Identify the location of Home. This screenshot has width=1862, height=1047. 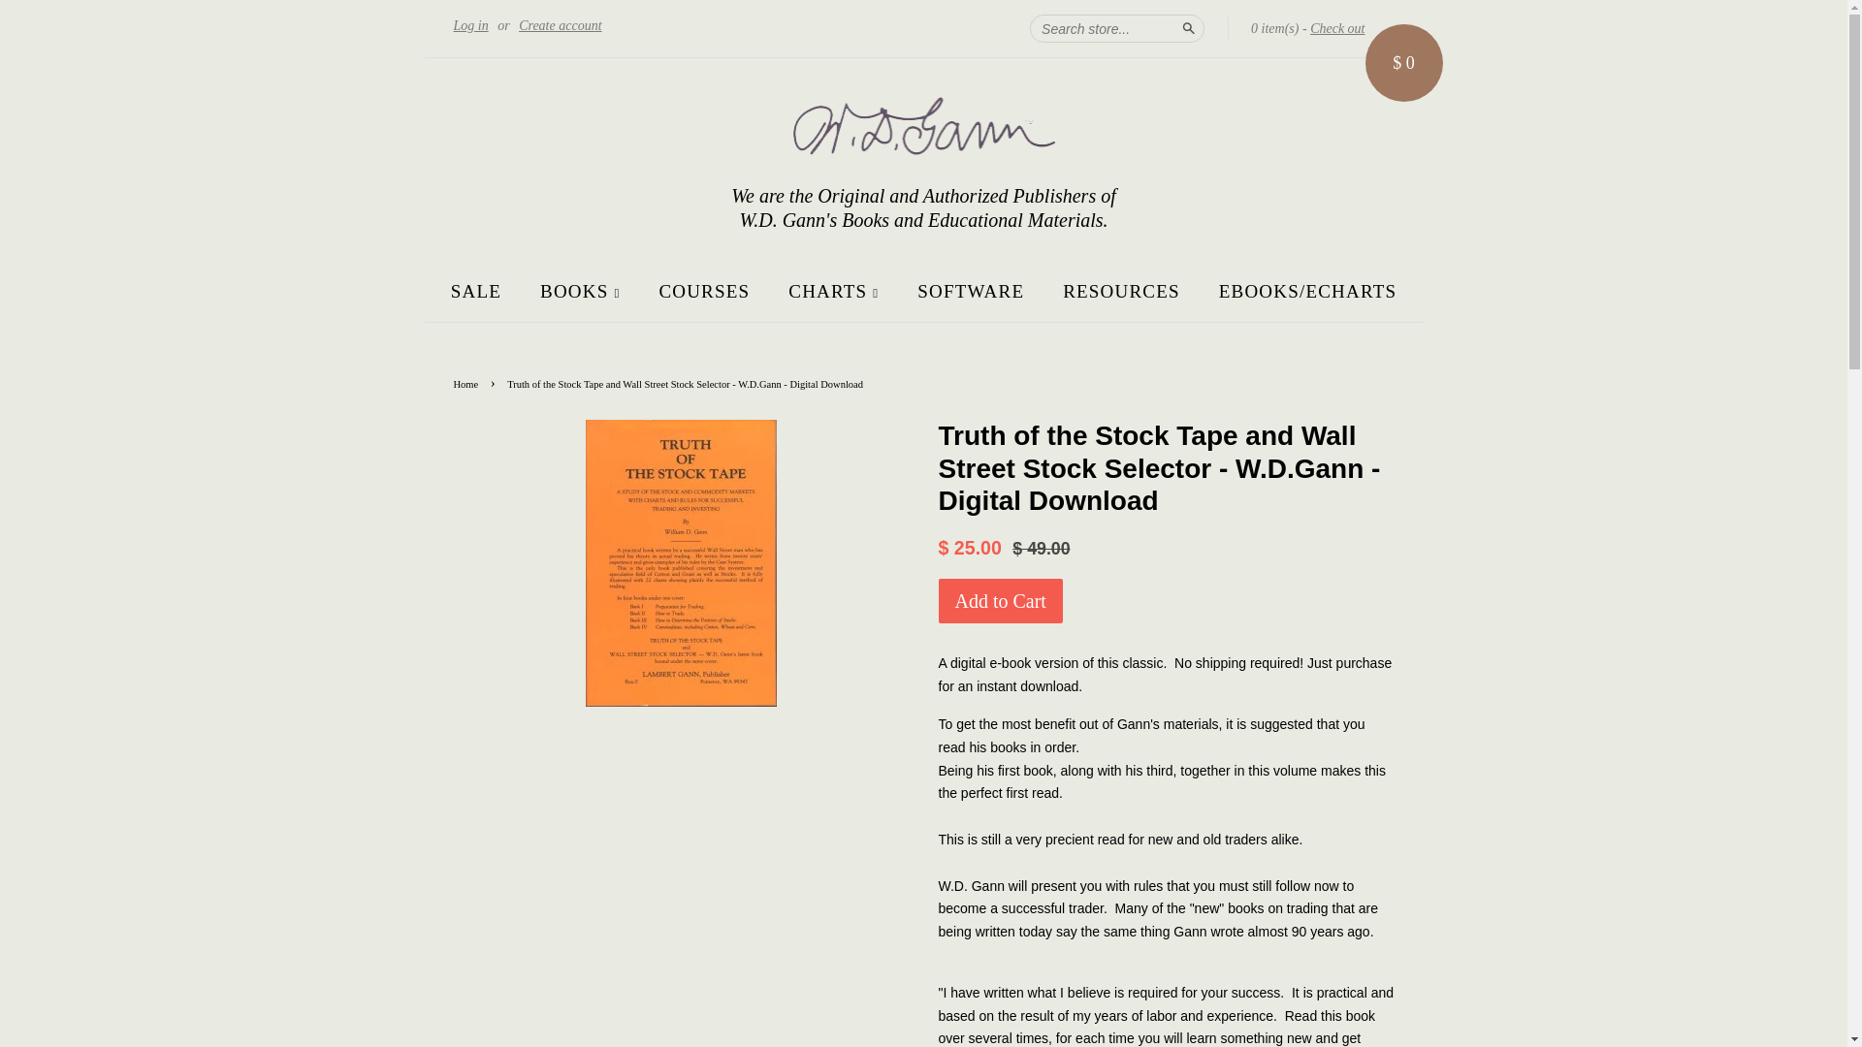
(469, 384).